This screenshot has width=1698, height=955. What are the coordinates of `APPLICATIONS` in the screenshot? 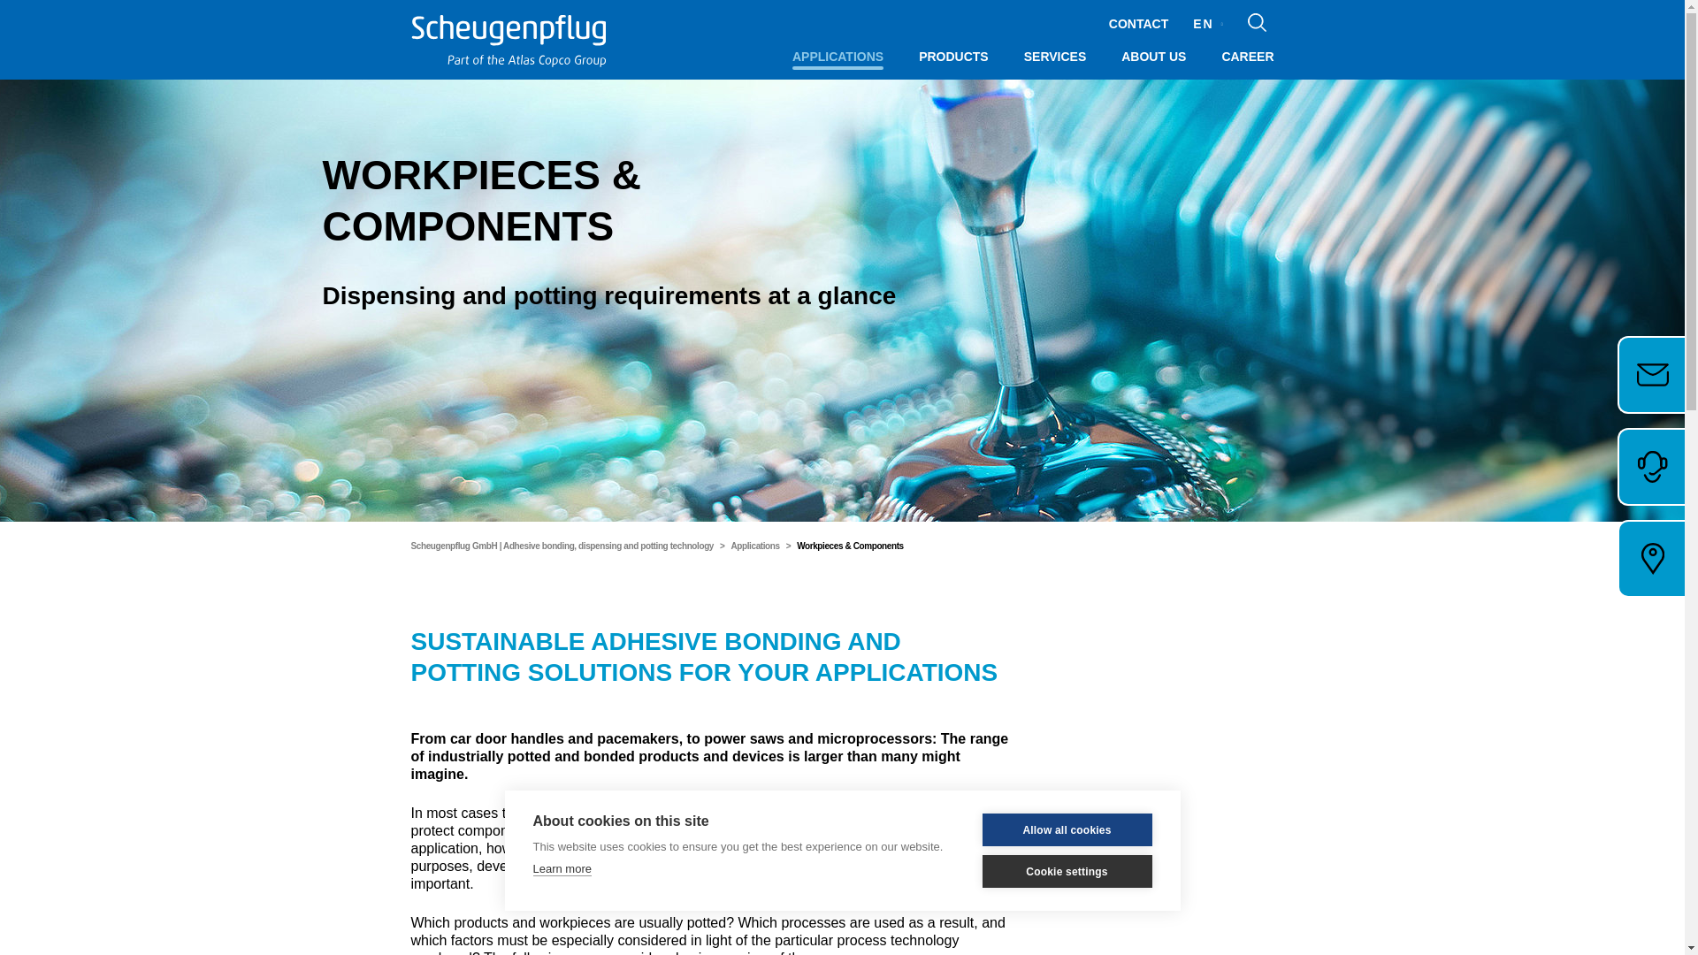 It's located at (838, 57).